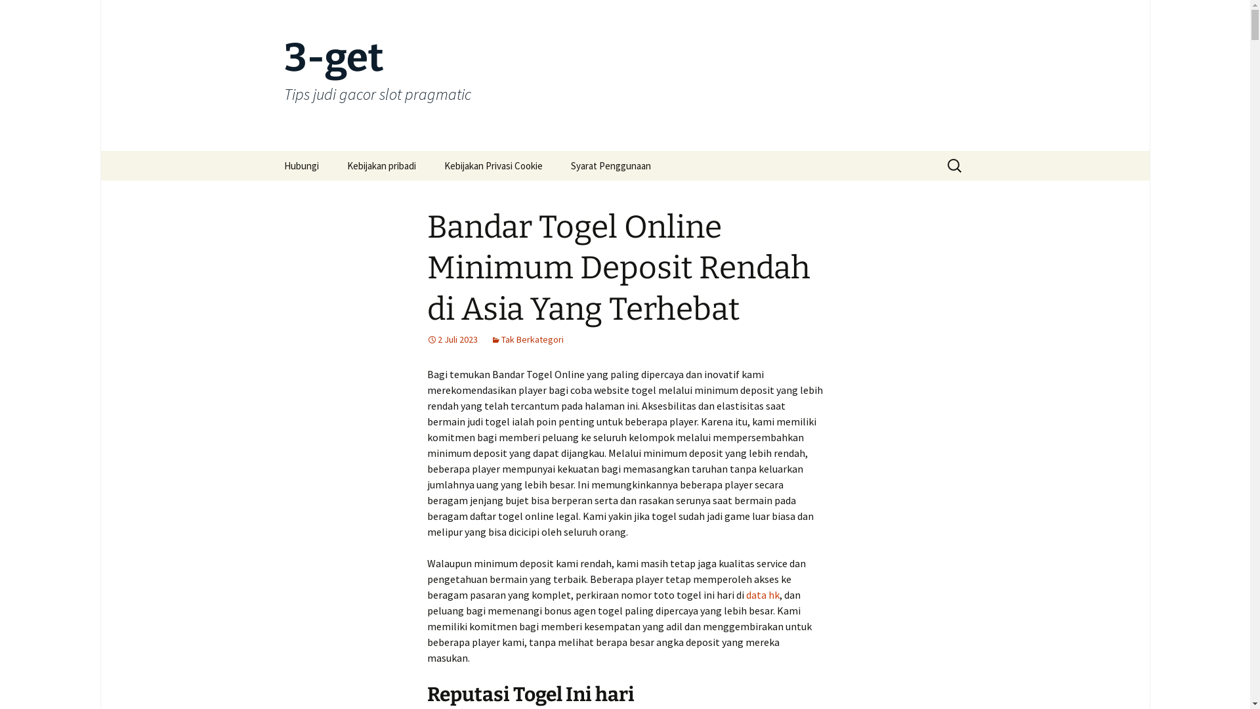 This screenshot has width=1260, height=709. What do you see at coordinates (381, 165) in the screenshot?
I see `Kebijakan pribadi` at bounding box center [381, 165].